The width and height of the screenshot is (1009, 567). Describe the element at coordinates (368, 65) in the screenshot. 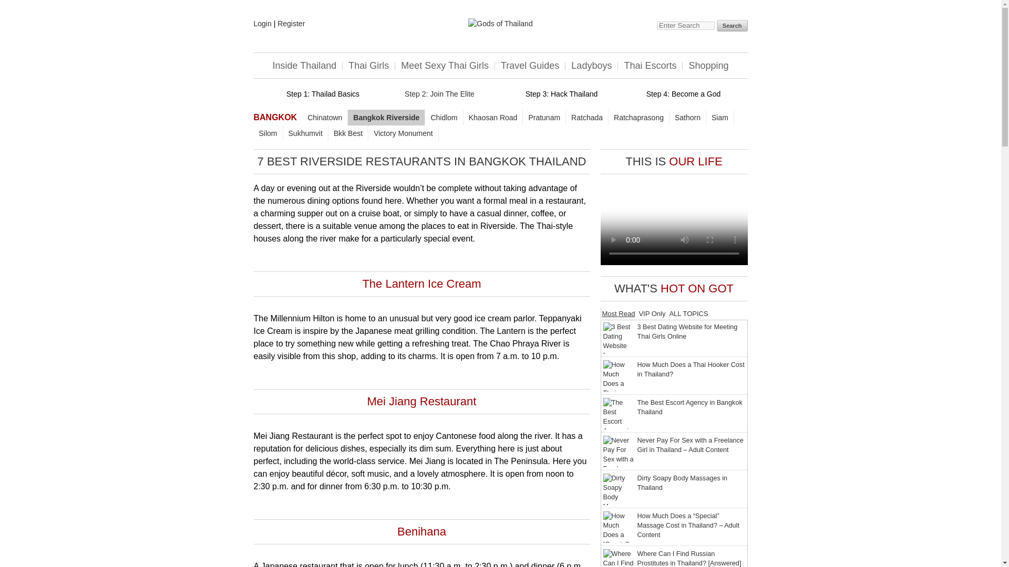

I see `Thai Girls` at that location.